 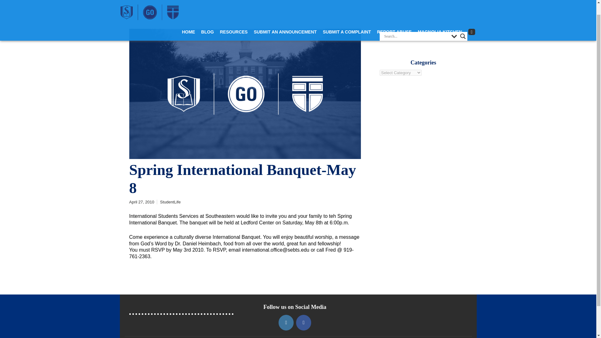 I want to click on Around Southeastern on Facebook, so click(x=304, y=322).